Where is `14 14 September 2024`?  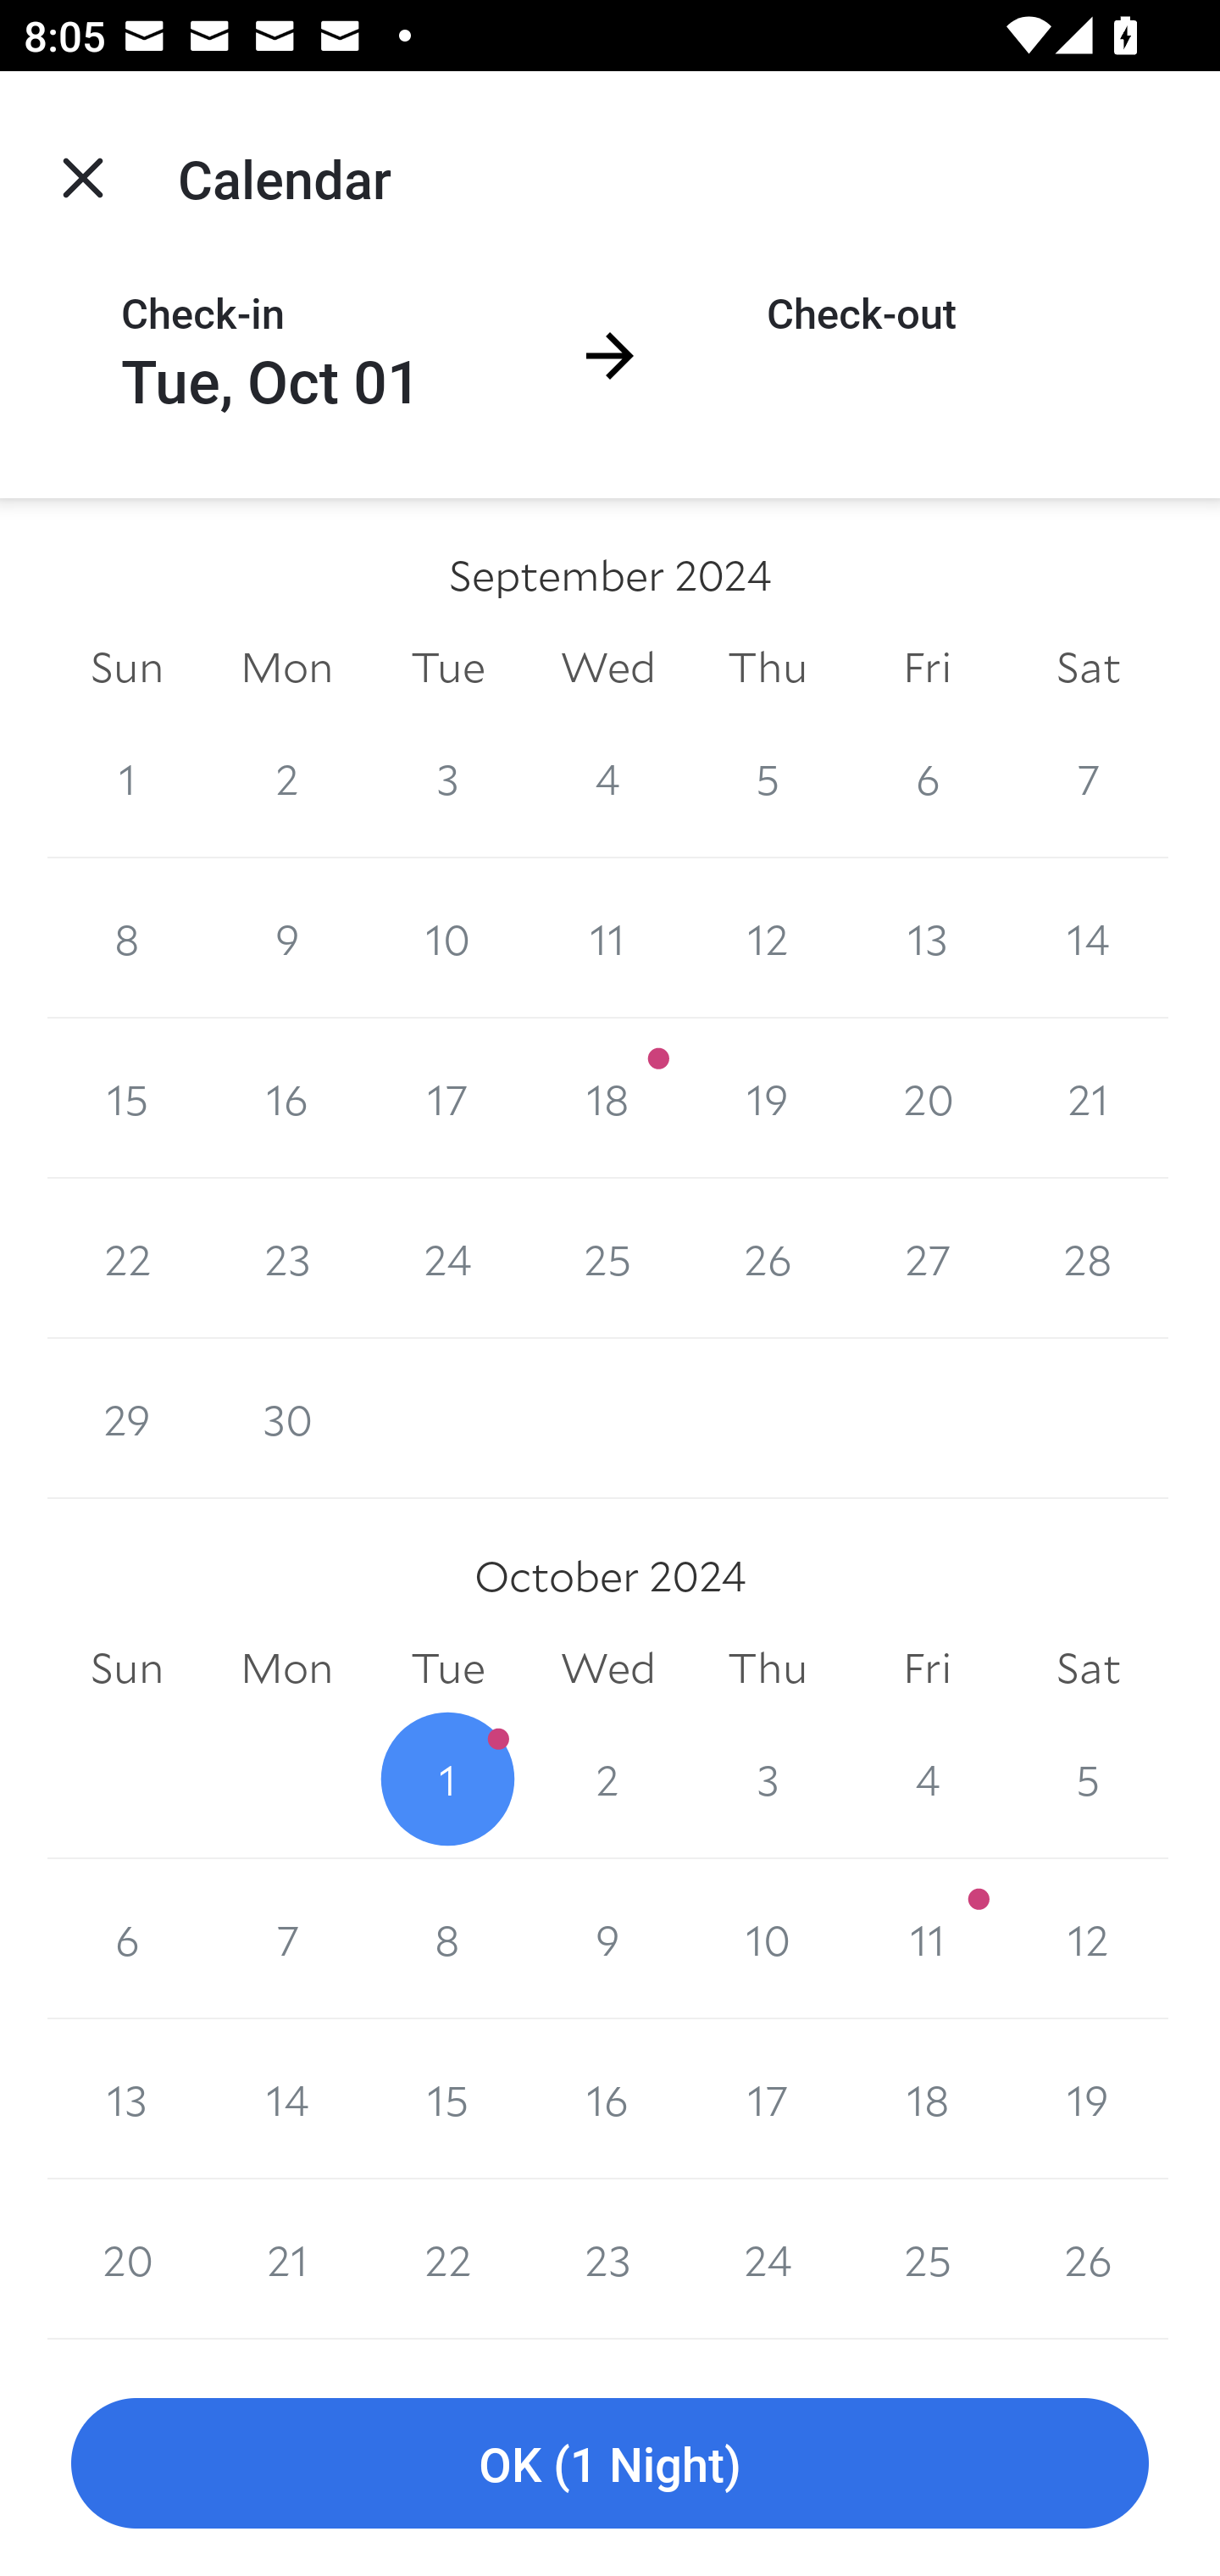 14 14 September 2024 is located at coordinates (1088, 937).